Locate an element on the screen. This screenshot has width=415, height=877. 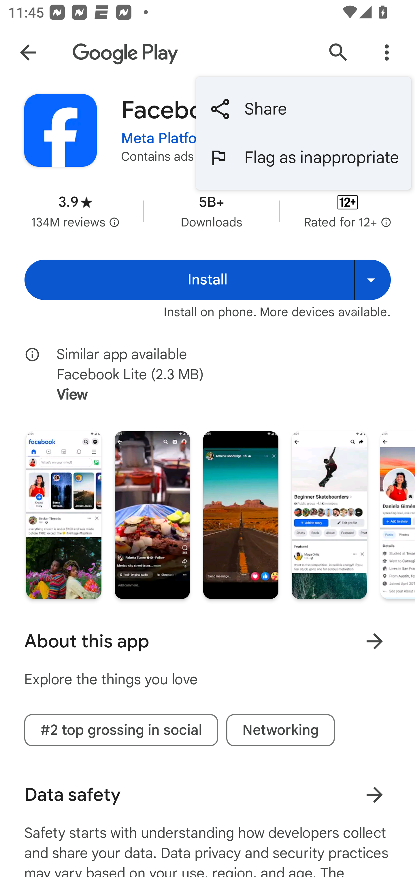
Flag as inappropriate is located at coordinates (303, 158).